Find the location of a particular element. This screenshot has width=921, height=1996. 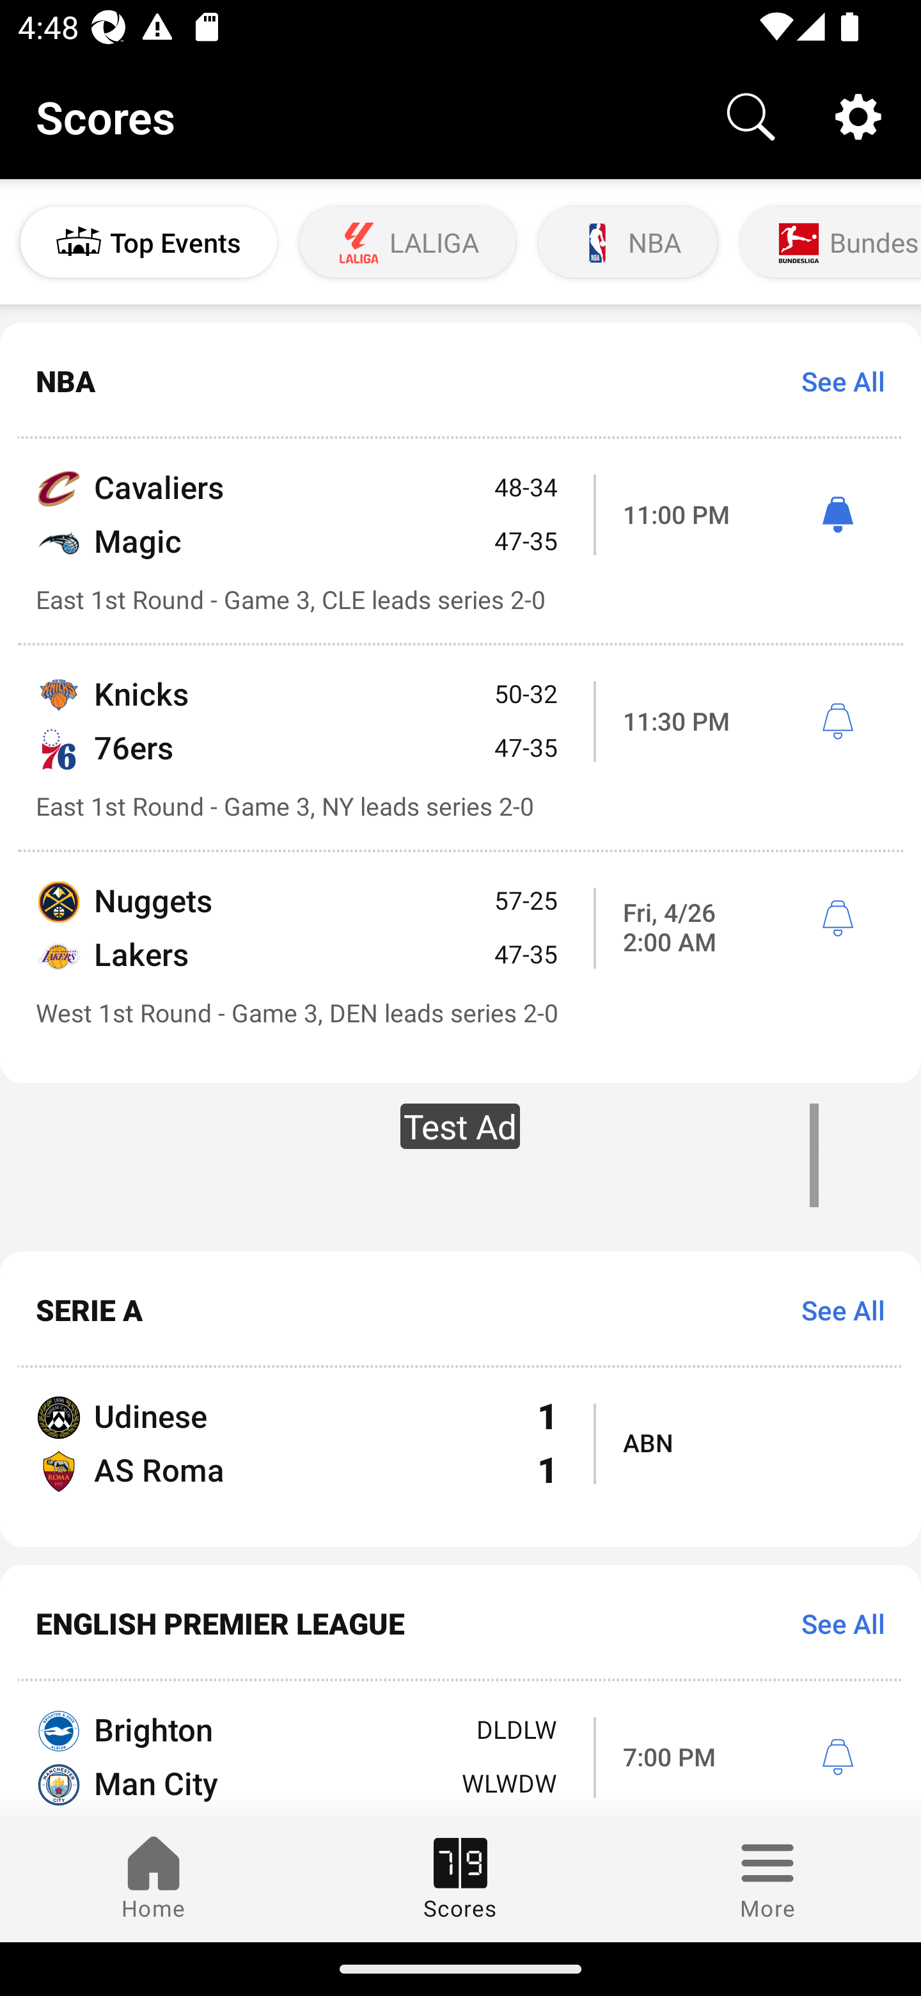

ì is located at coordinates (837, 514).